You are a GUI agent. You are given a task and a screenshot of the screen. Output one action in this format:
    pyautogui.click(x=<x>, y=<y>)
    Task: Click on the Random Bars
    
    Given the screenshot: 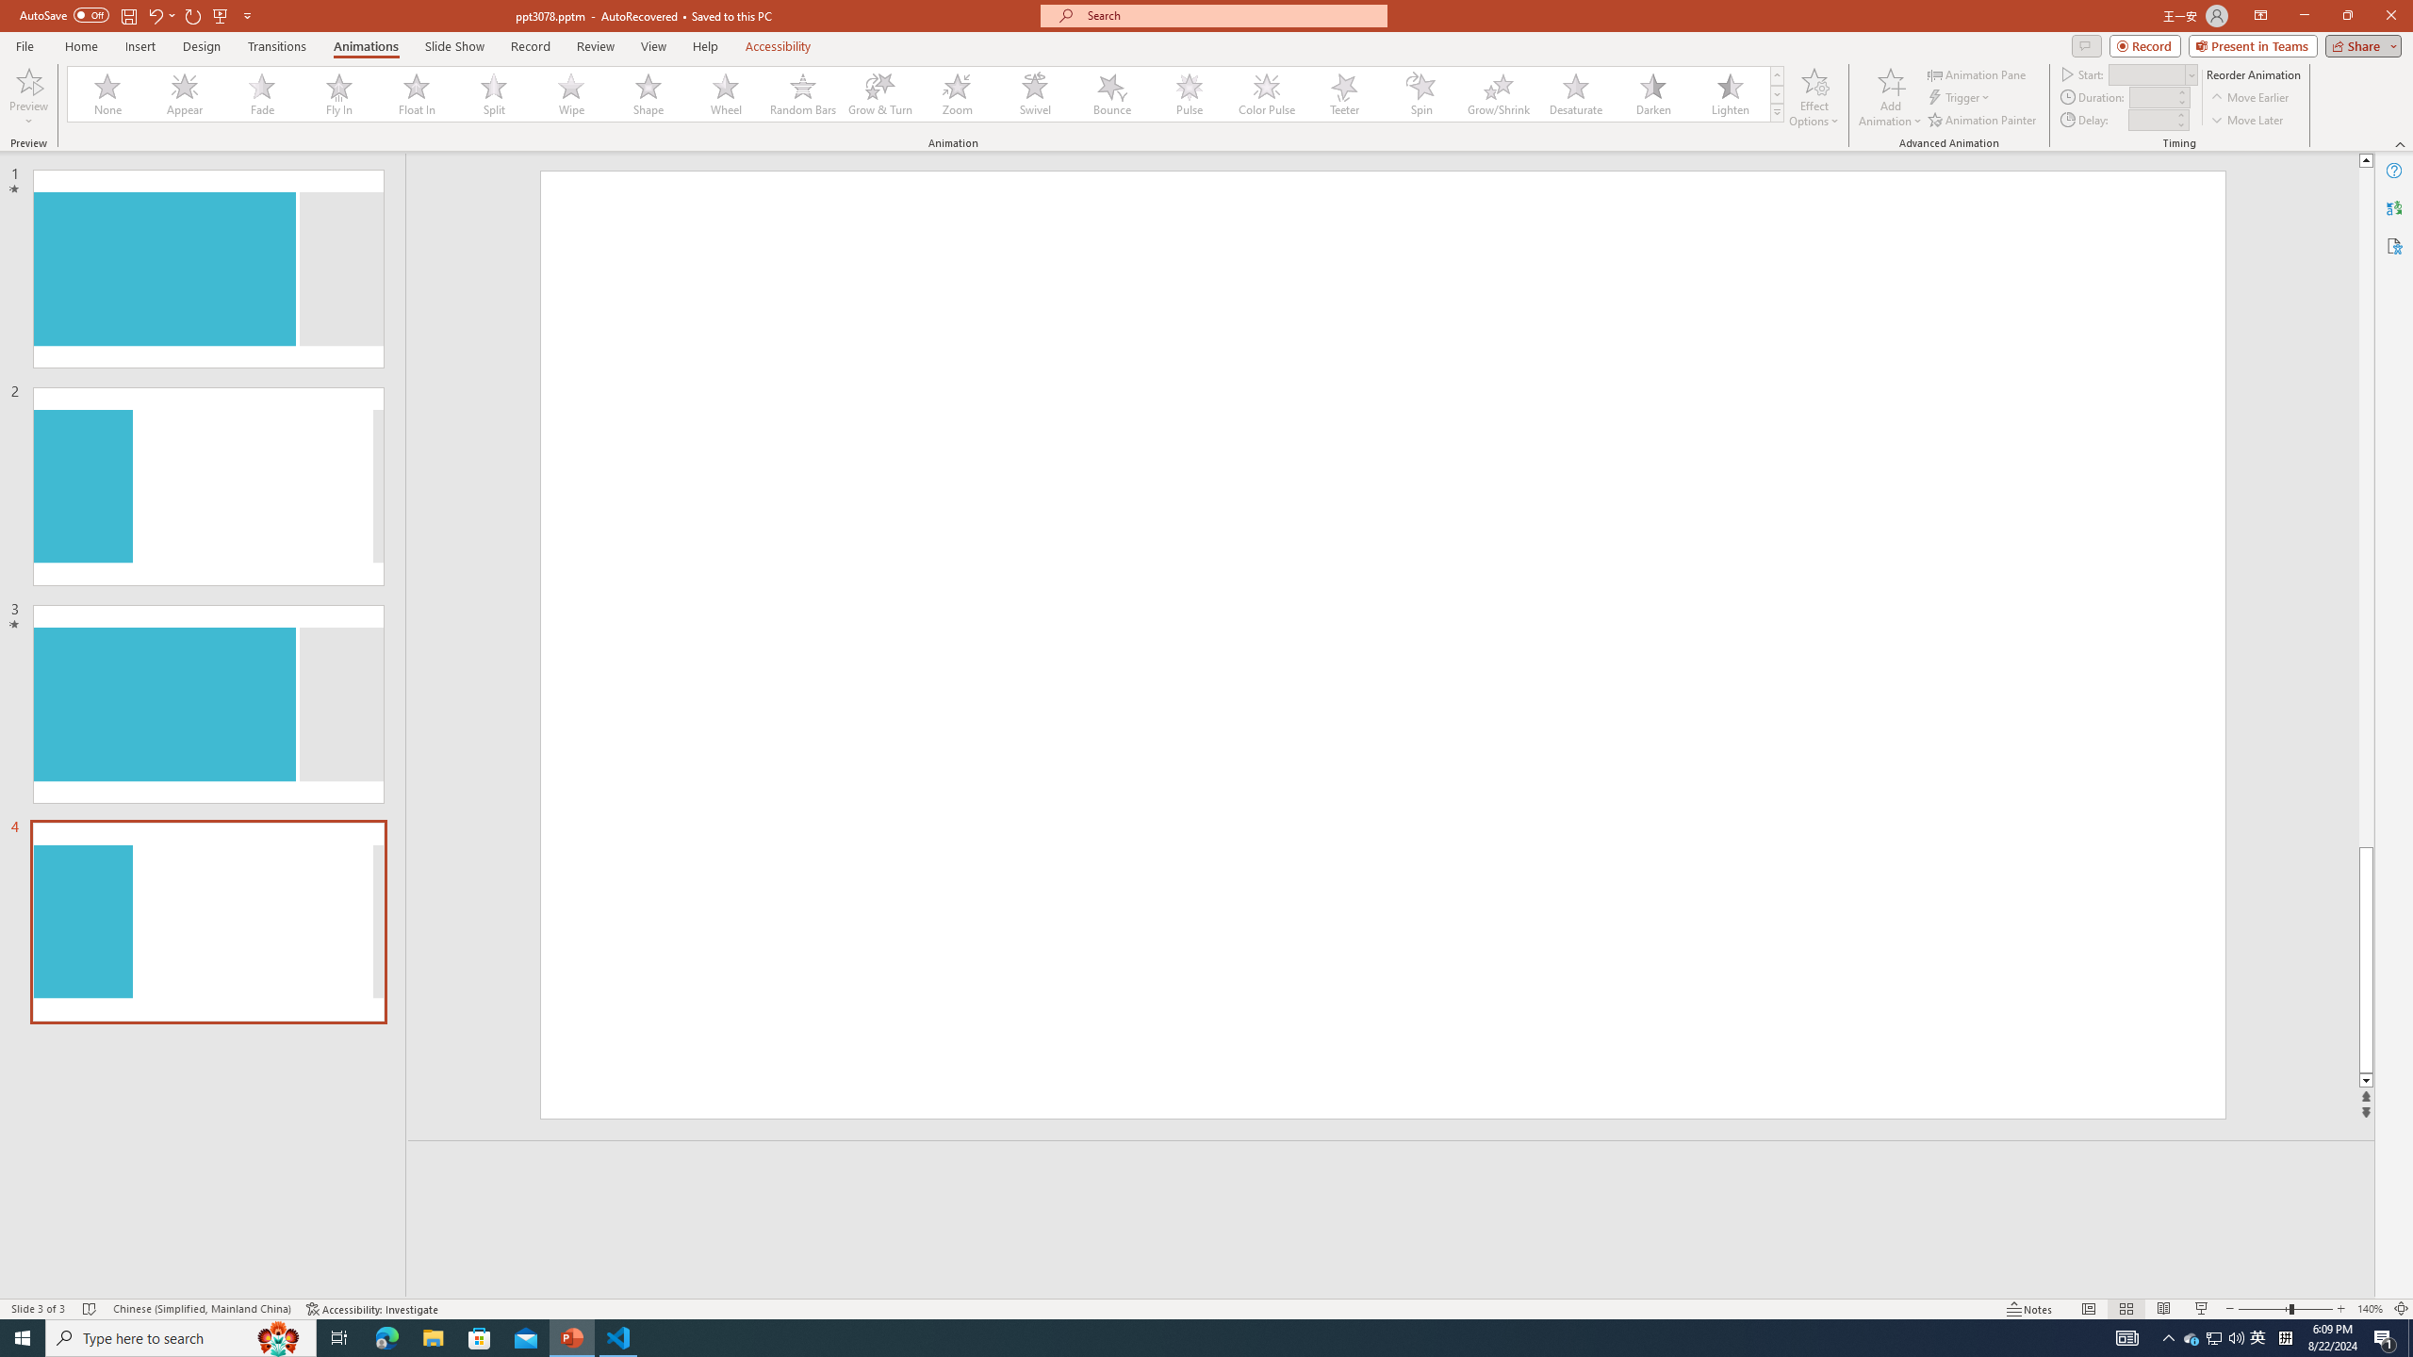 What is the action you would take?
    pyautogui.click(x=803, y=94)
    